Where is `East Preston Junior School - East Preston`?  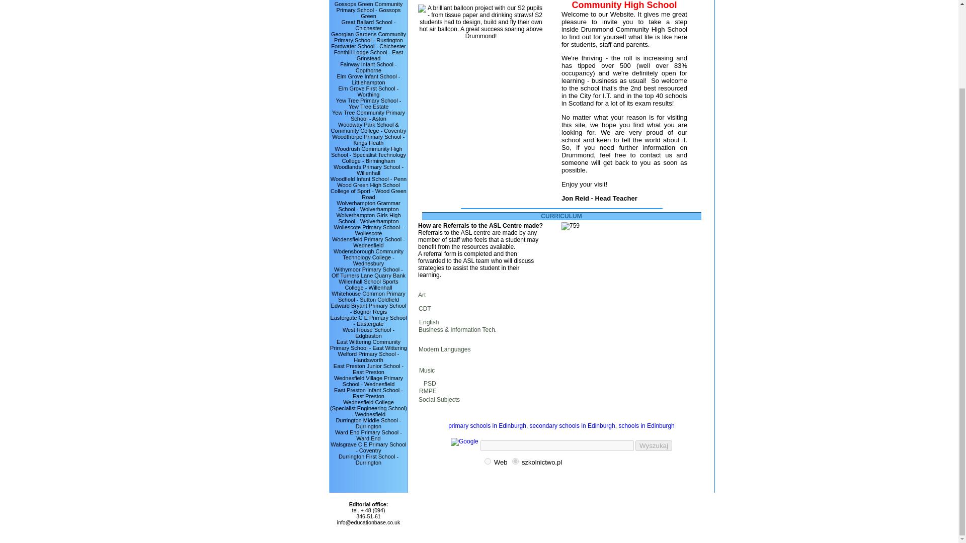
East Preston Junior School - East Preston is located at coordinates (368, 369).